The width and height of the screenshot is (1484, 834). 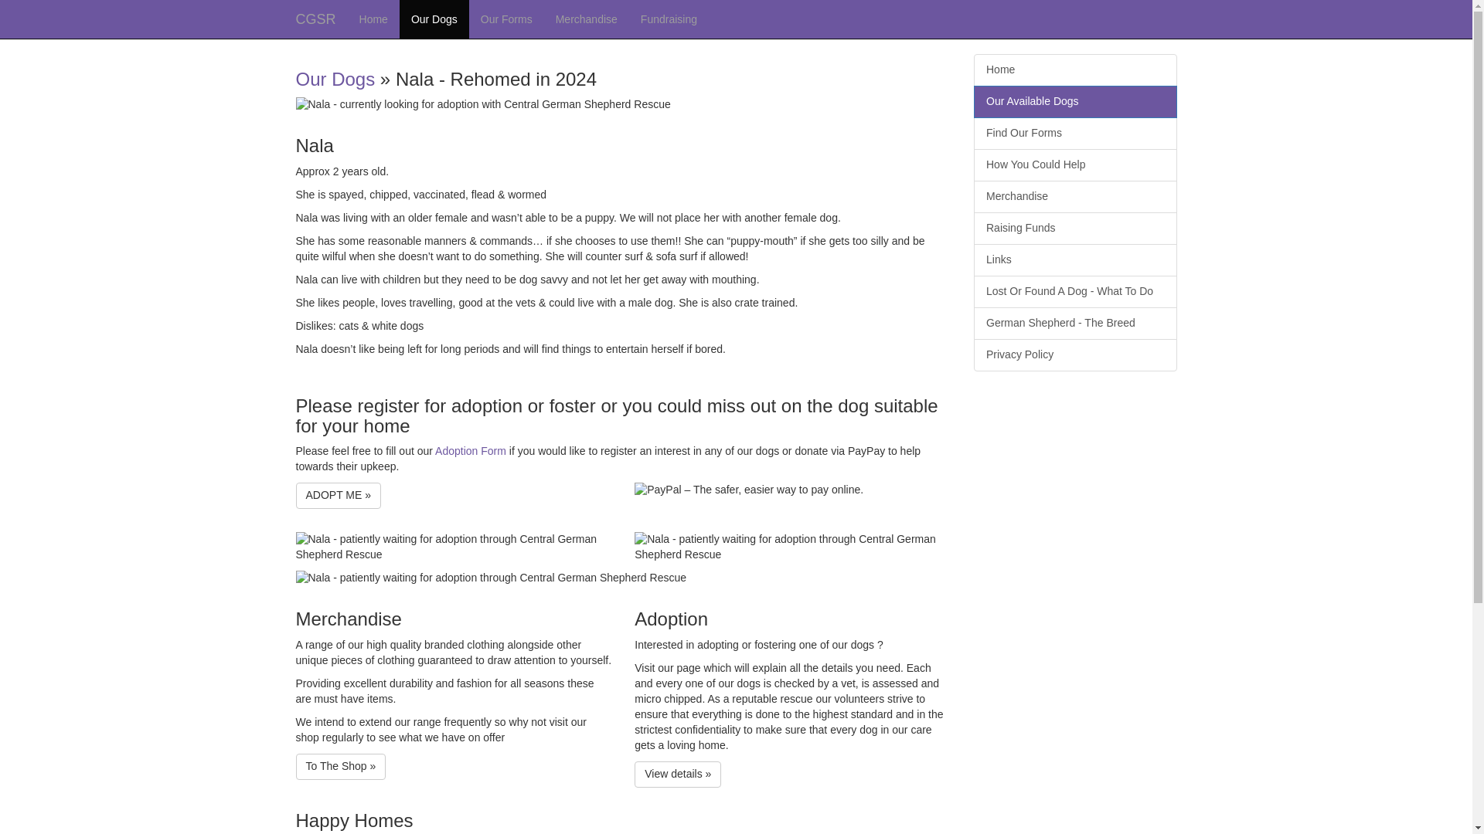 What do you see at coordinates (470, 450) in the screenshot?
I see `Adoption Form` at bounding box center [470, 450].